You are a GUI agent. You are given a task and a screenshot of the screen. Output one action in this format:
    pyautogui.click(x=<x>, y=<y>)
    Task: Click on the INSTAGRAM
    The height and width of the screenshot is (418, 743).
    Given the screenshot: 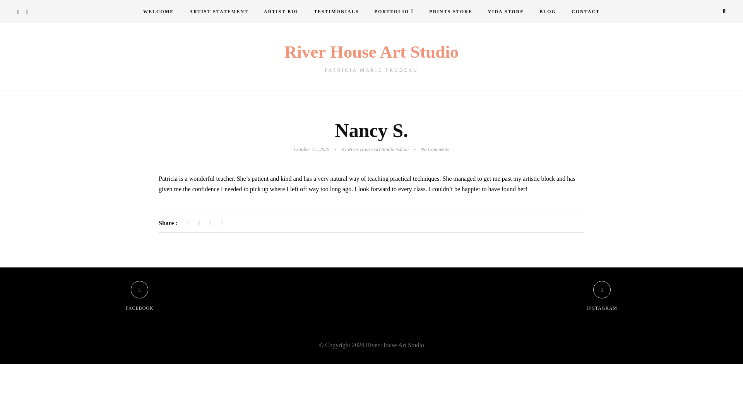 What is the action you would take?
    pyautogui.click(x=450, y=12)
    